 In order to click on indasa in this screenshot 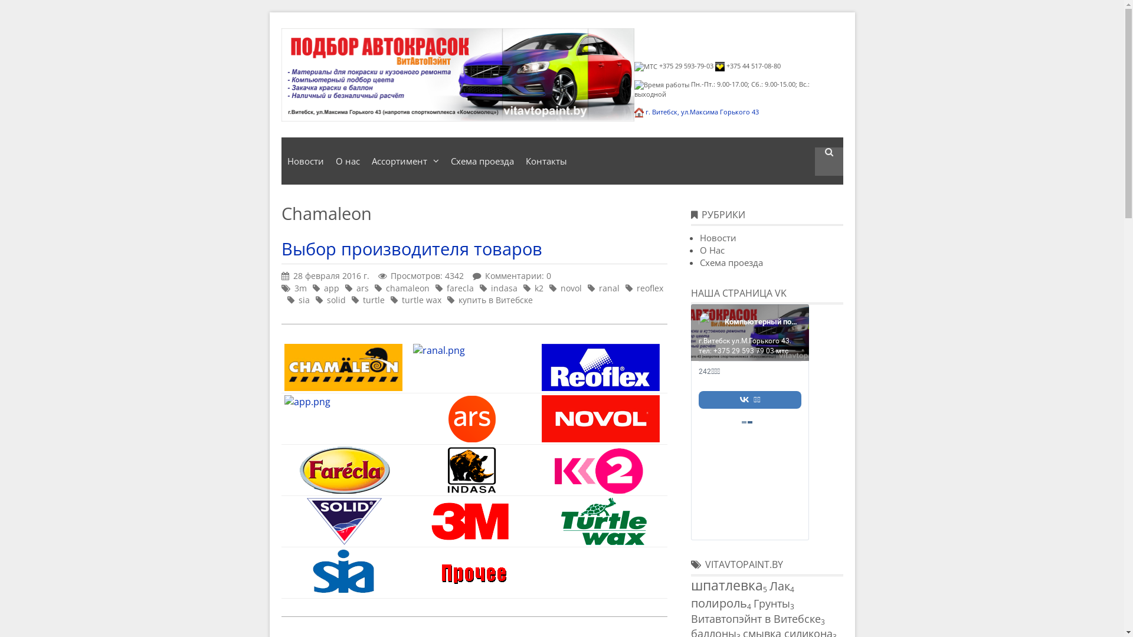, I will do `click(504, 288)`.